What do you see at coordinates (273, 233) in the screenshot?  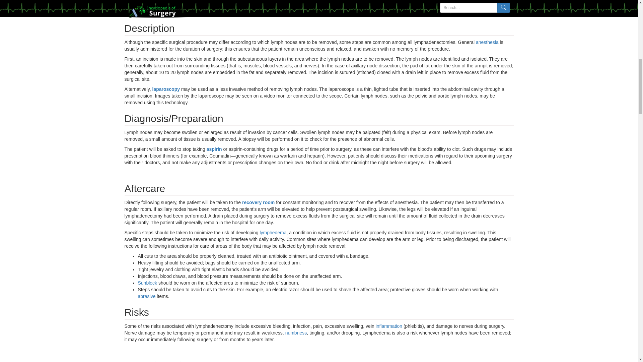 I see `lymphedema` at bounding box center [273, 233].